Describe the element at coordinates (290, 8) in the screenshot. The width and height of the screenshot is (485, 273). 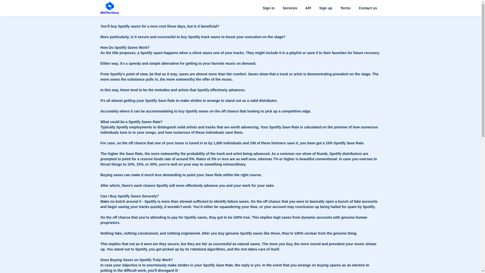
I see `Services` at that location.